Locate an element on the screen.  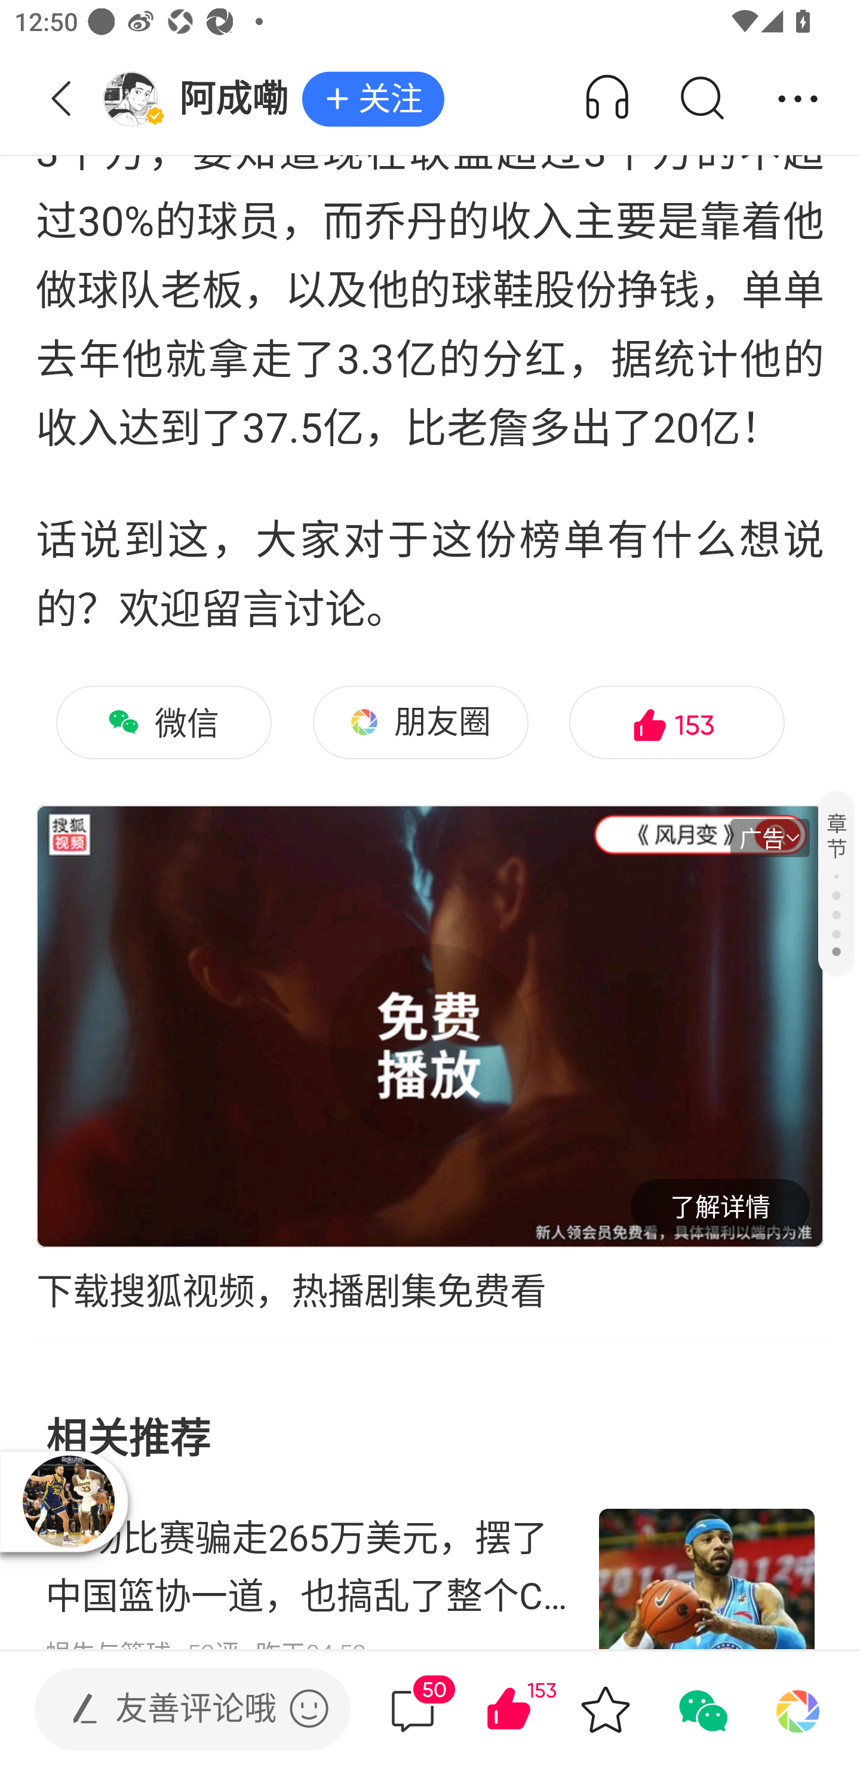
微信 分享到微信 is located at coordinates (164, 722).